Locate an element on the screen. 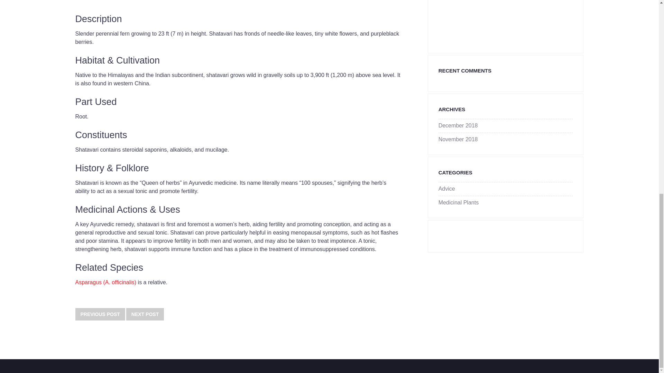 The image size is (664, 373). PREVIOUS POST is located at coordinates (100, 314).